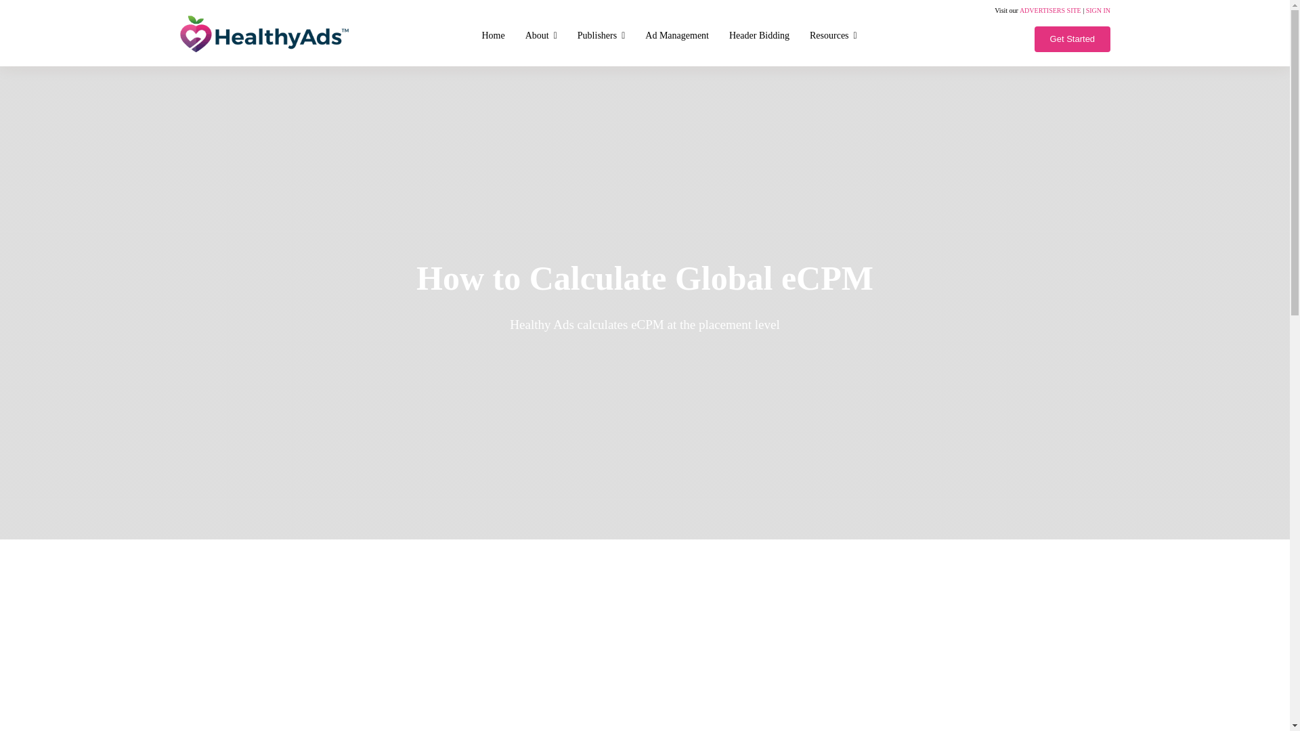  Describe the element at coordinates (1098, 9) in the screenshot. I see `SIGN IN` at that location.